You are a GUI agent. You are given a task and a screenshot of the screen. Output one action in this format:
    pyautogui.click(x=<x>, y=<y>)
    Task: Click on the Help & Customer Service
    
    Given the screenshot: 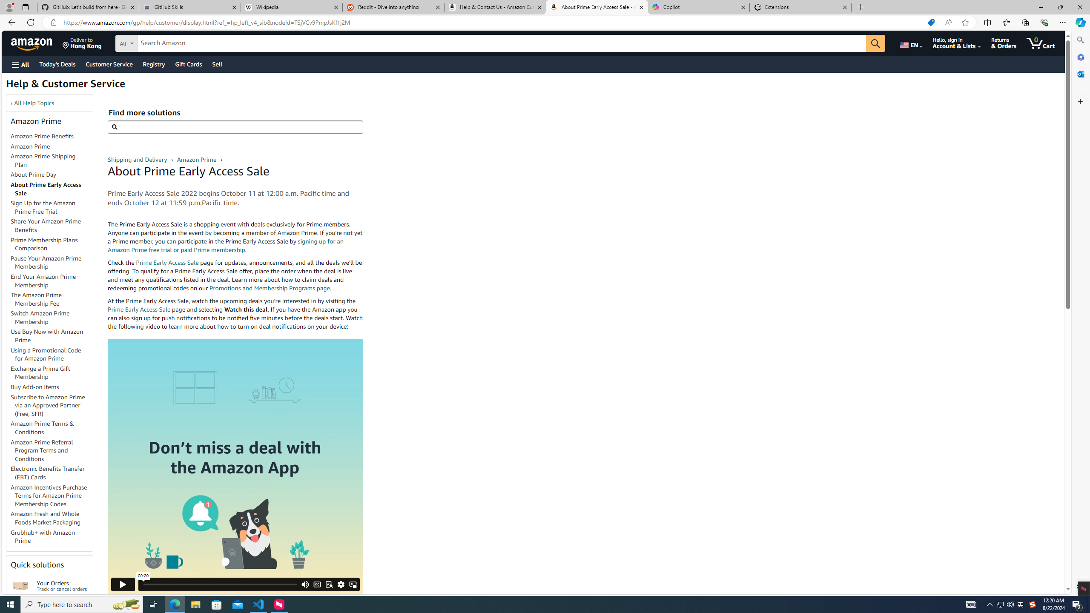 What is the action you would take?
    pyautogui.click(x=65, y=86)
    